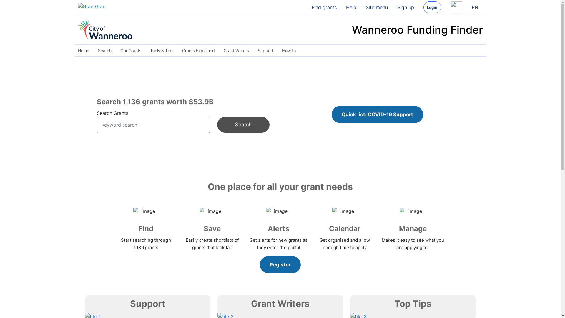 The height and width of the screenshot is (318, 565). Describe the element at coordinates (406, 7) in the screenshot. I see `Sign up` at that location.